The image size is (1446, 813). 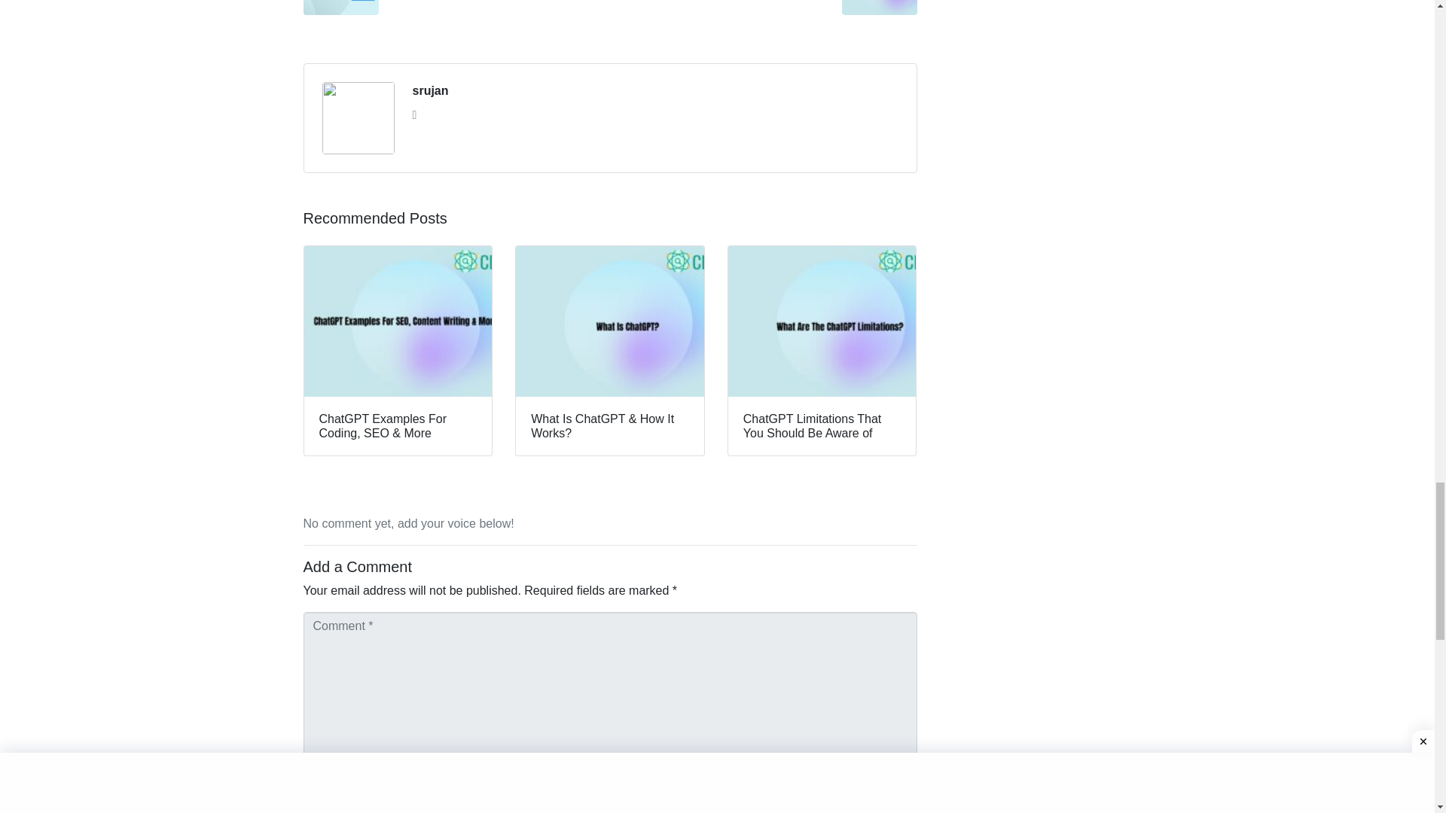 I want to click on srujan, so click(x=450, y=8).